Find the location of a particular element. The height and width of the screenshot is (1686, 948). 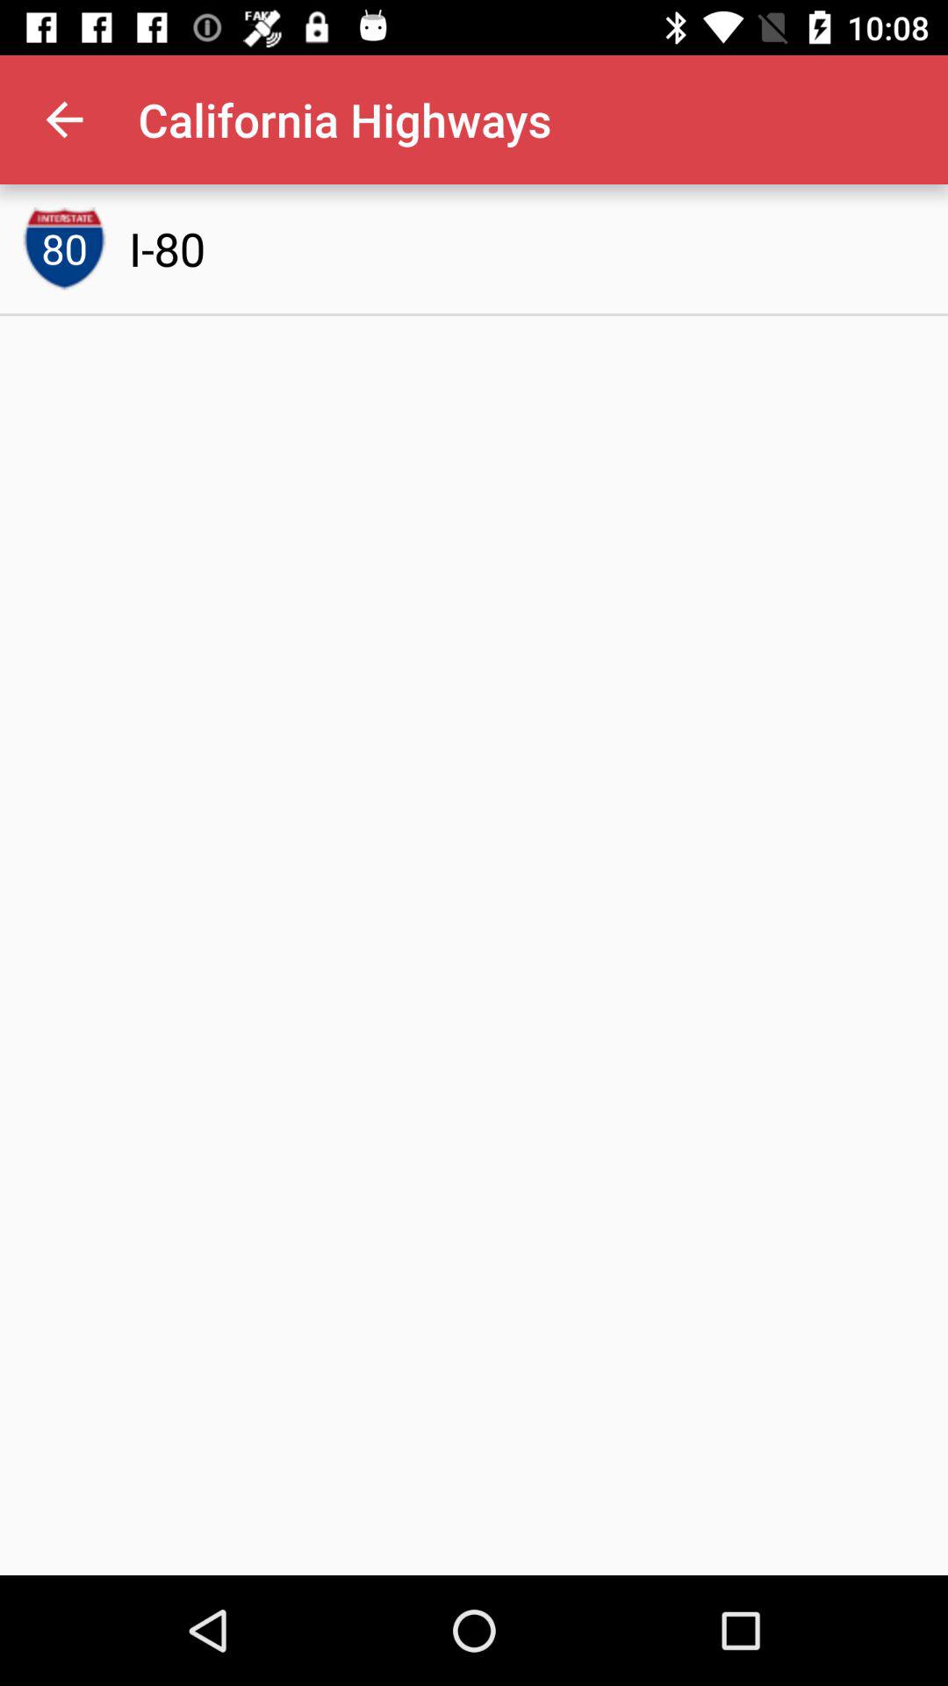

tap icon to the left of california highways is located at coordinates (64, 119).